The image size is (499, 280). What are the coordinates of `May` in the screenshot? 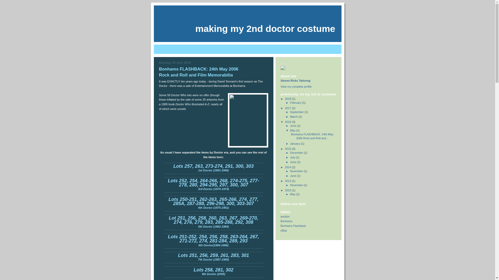 It's located at (293, 194).